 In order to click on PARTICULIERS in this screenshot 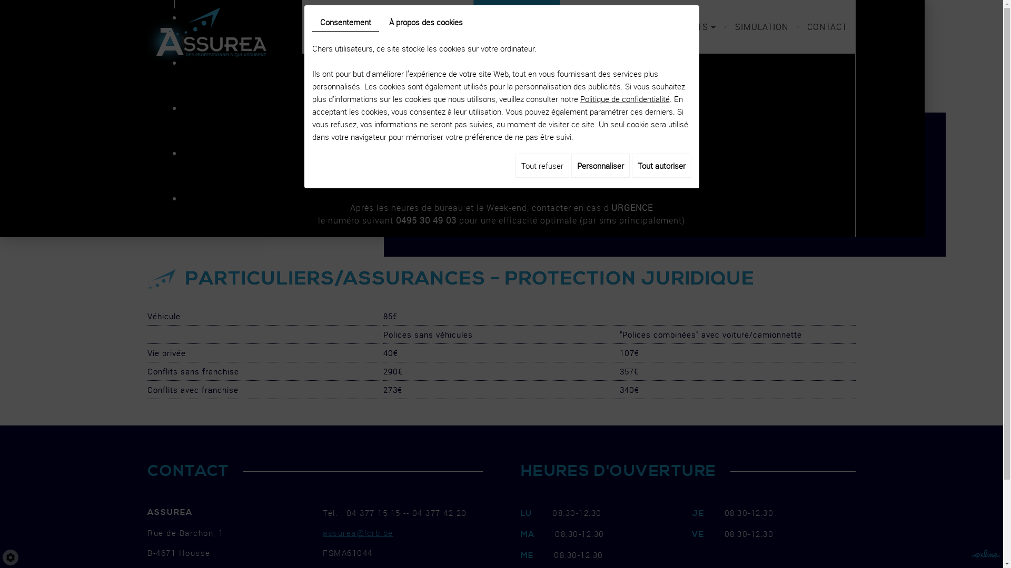, I will do `click(517, 27)`.